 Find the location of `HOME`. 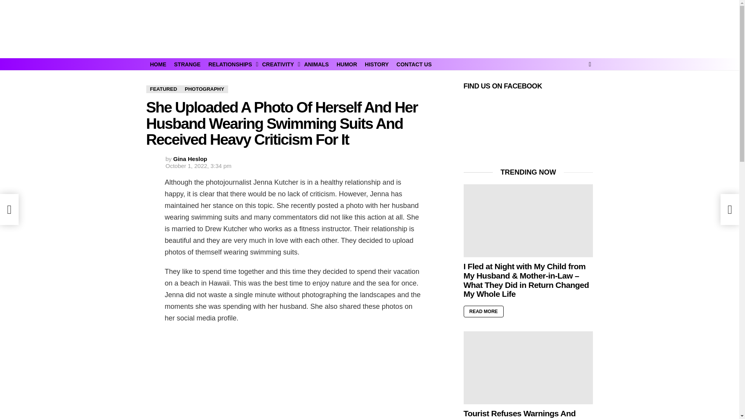

HOME is located at coordinates (158, 64).